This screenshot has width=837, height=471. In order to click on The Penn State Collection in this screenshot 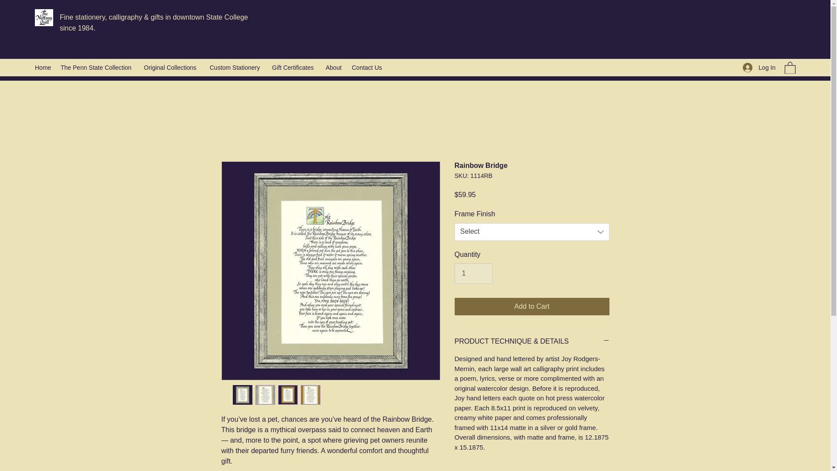, I will do `click(98, 67)`.